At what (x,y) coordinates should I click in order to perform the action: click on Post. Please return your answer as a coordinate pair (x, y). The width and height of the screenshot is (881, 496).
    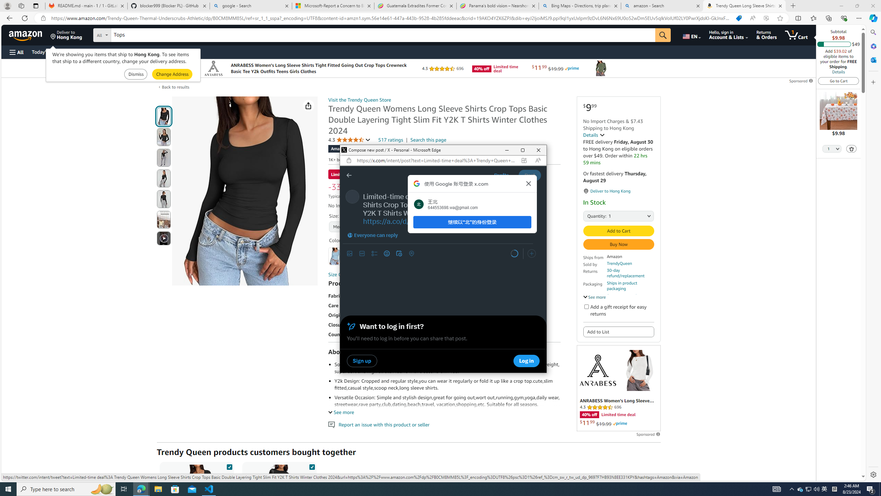
    Looking at the image, I should click on (530, 175).